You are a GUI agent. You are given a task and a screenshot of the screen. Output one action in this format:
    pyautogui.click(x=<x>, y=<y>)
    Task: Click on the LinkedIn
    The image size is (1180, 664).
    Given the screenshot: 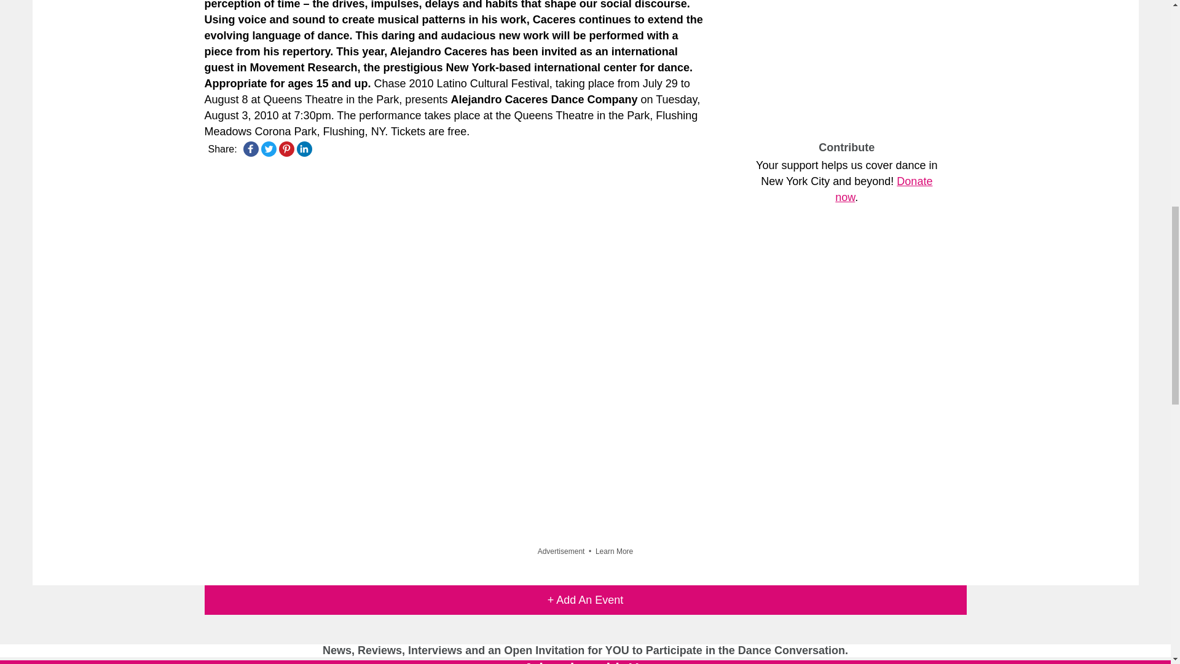 What is the action you would take?
    pyautogui.click(x=304, y=149)
    